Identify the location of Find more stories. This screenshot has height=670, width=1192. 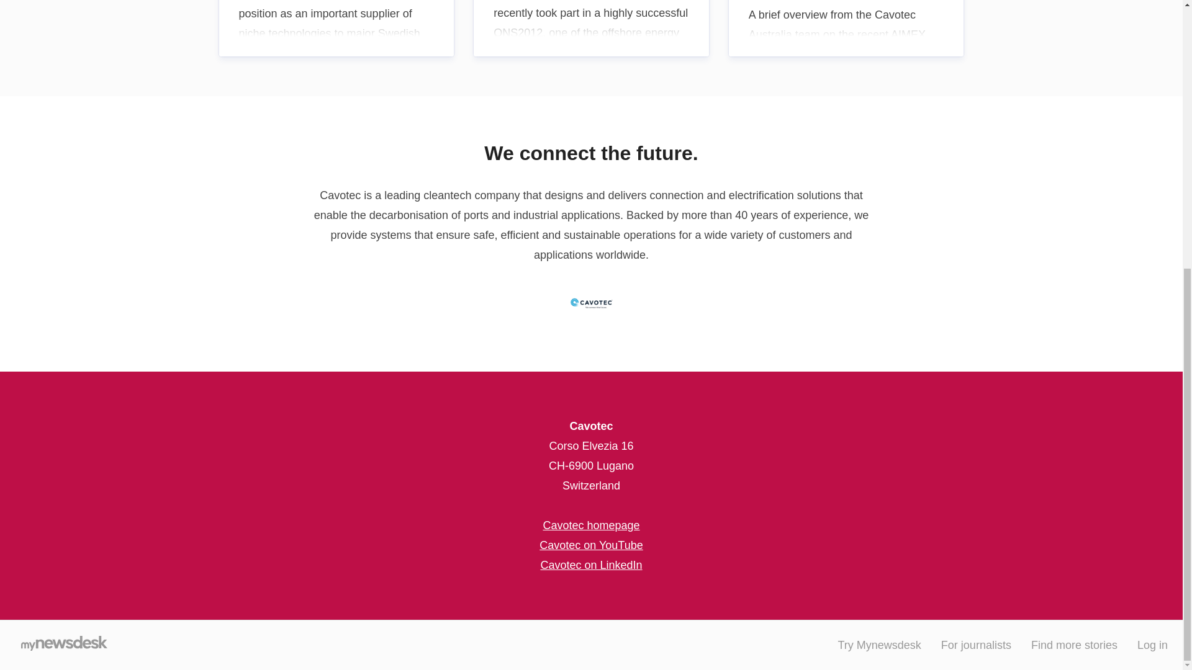
(1074, 645).